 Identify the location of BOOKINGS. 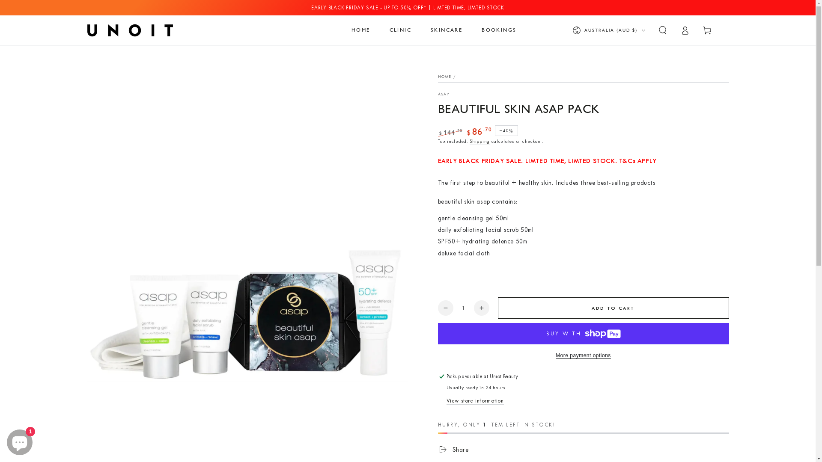
(499, 30).